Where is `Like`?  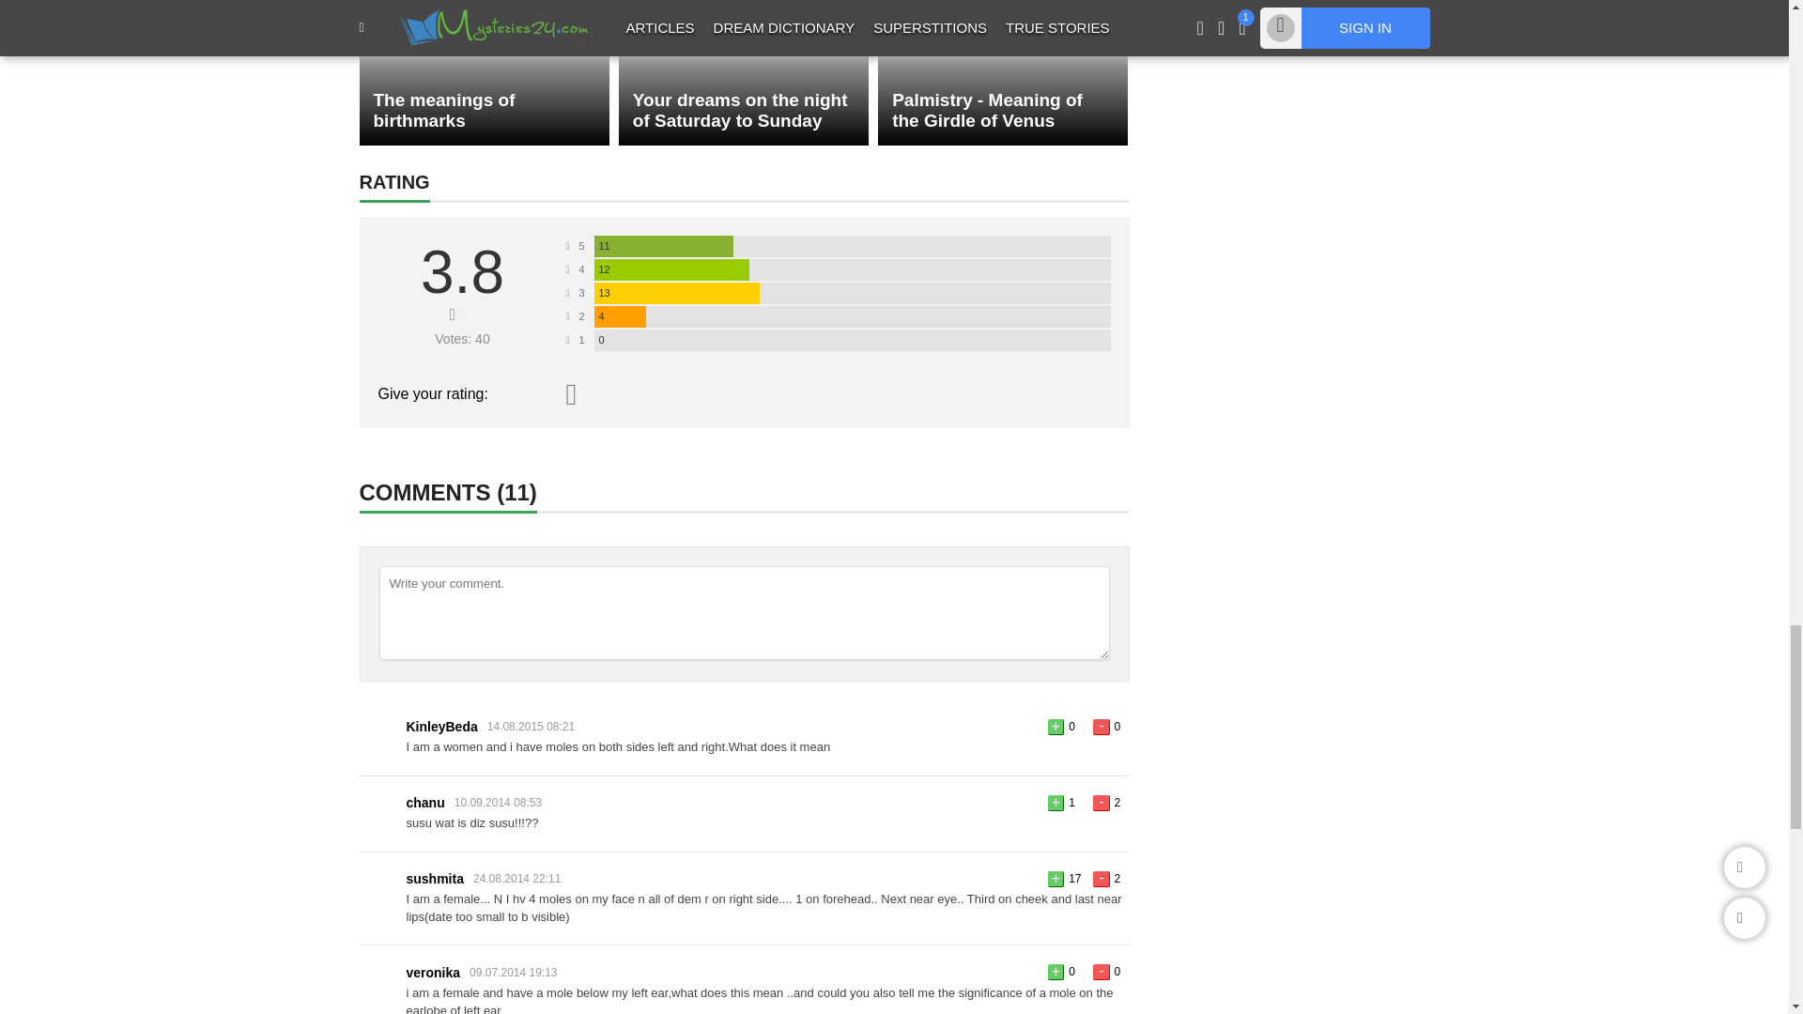 Like is located at coordinates (1056, 727).